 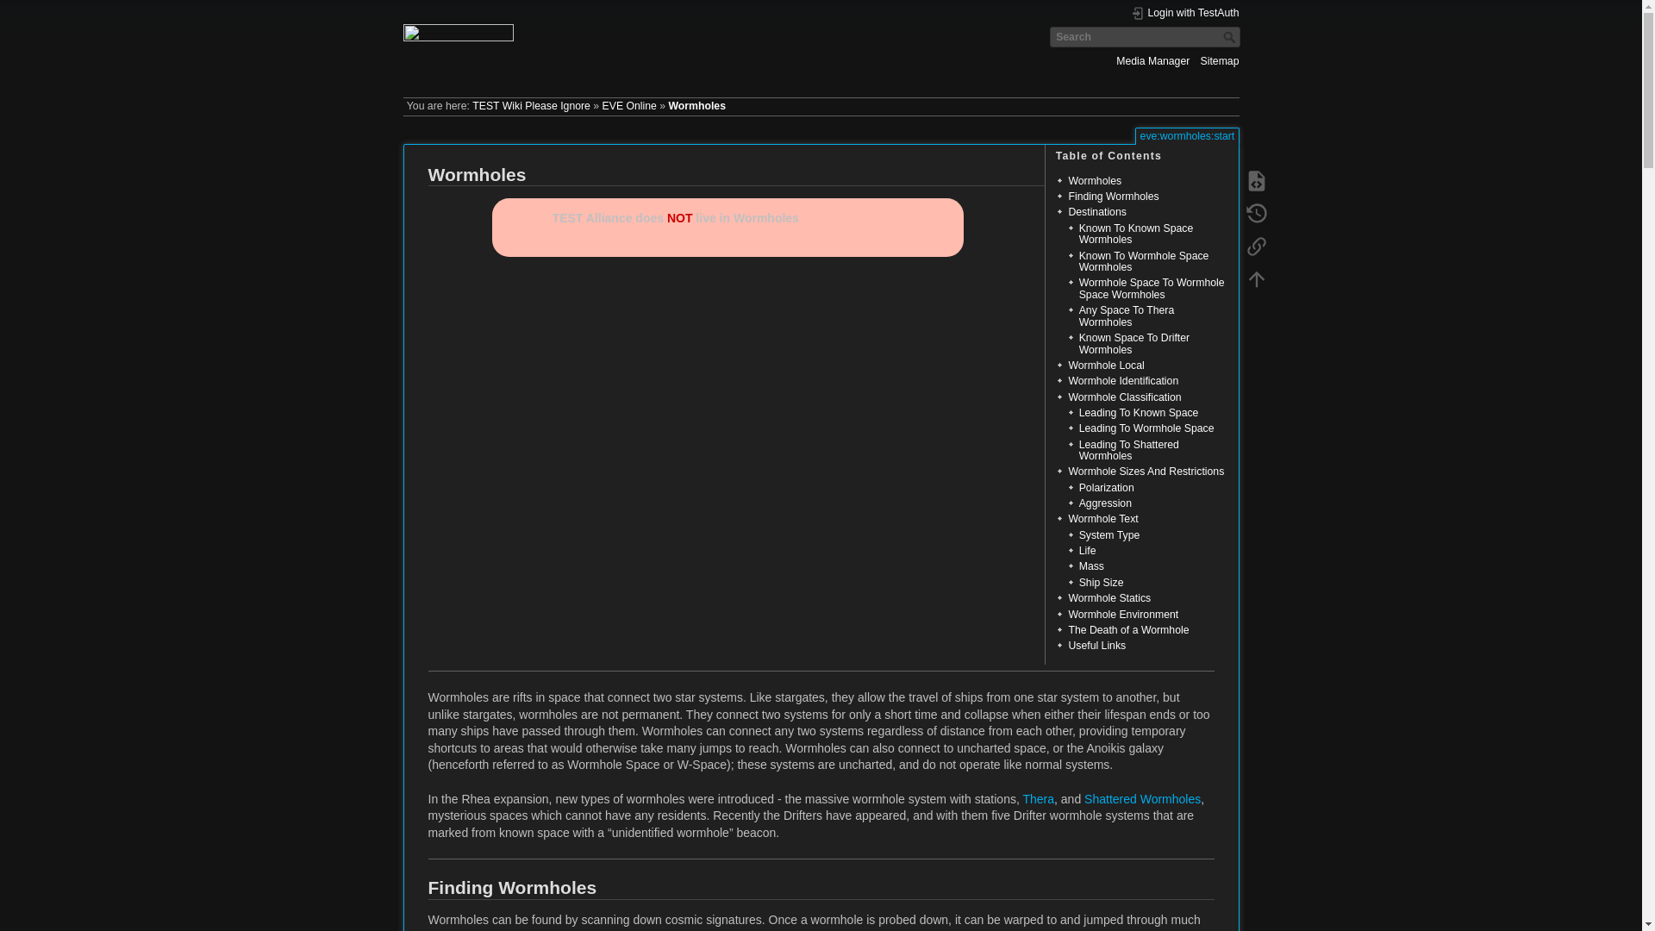 What do you see at coordinates (1122, 615) in the screenshot?
I see `Wormhole Environment` at bounding box center [1122, 615].